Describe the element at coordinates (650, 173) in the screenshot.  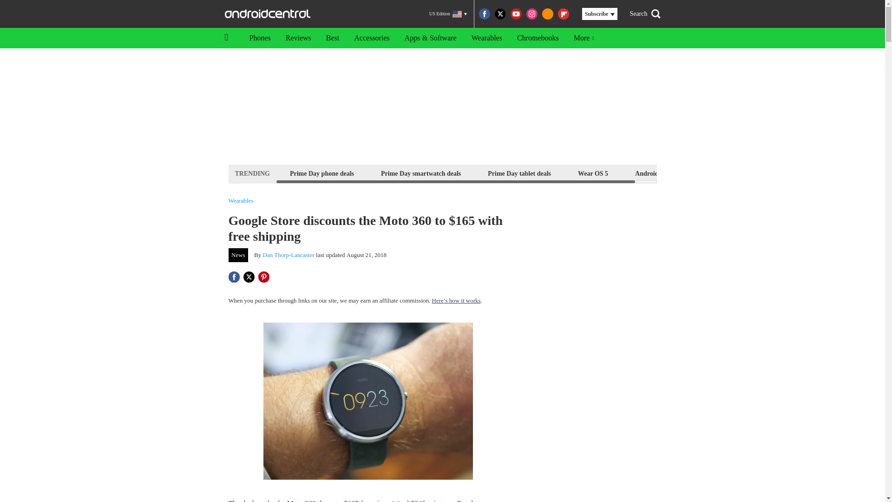
I see `Android 15` at that location.